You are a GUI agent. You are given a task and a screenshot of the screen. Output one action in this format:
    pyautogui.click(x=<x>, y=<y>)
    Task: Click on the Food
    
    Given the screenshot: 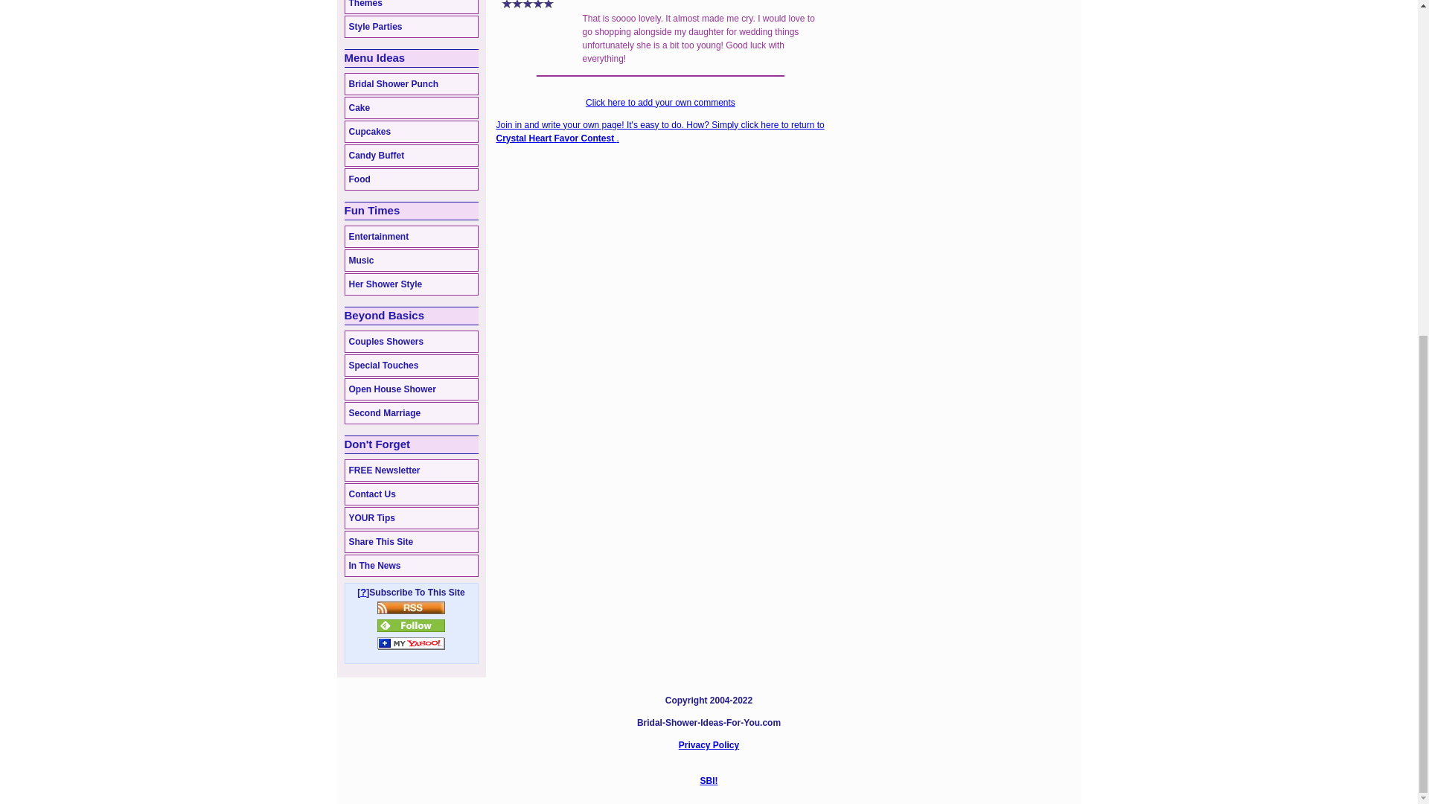 What is the action you would take?
    pyautogui.click(x=411, y=179)
    